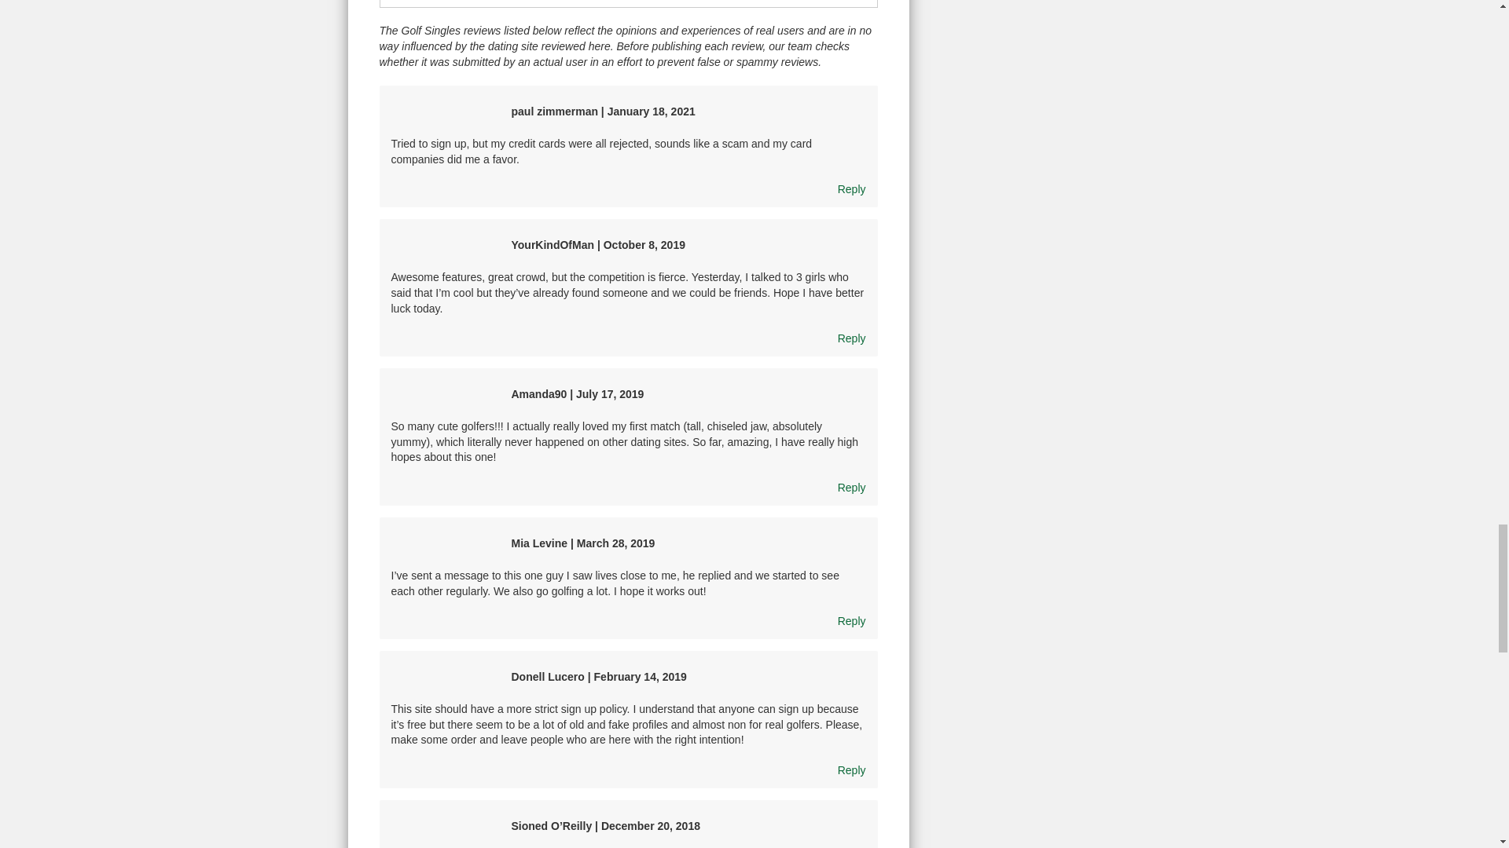  What do you see at coordinates (852, 487) in the screenshot?
I see `Reply` at bounding box center [852, 487].